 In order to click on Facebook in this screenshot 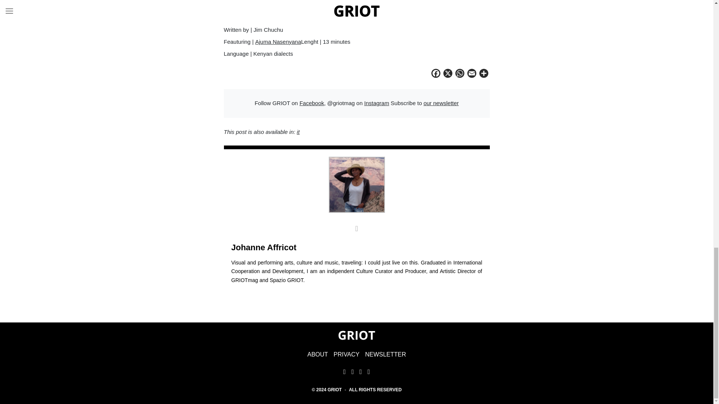, I will do `click(436, 74)`.